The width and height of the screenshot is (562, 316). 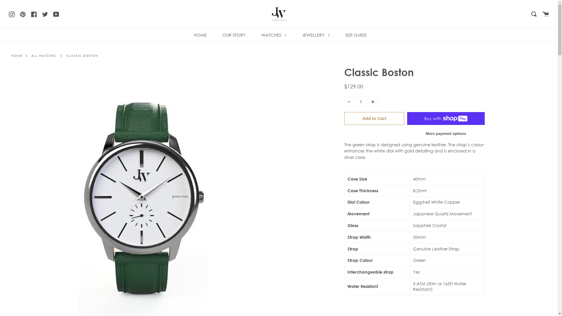 What do you see at coordinates (234, 35) in the screenshot?
I see `OUR STORY` at bounding box center [234, 35].